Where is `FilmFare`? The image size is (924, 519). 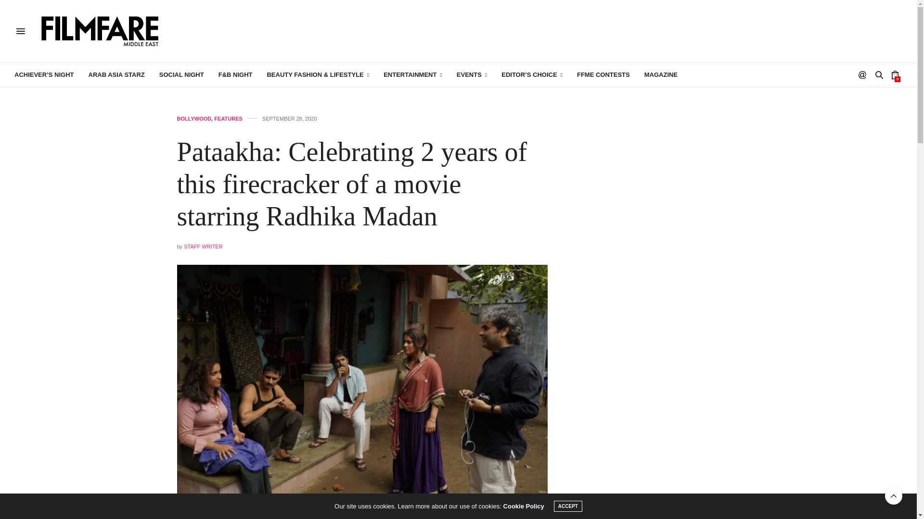 FilmFare is located at coordinates (100, 31).